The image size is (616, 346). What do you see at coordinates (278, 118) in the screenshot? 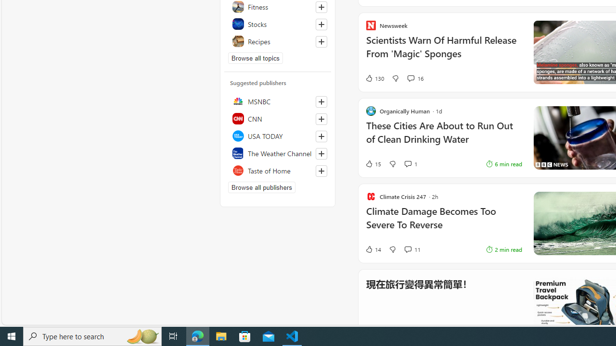
I see `CNN` at bounding box center [278, 118].